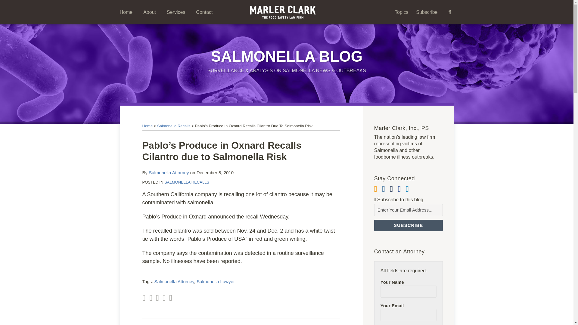  I want to click on Topics, so click(401, 12).